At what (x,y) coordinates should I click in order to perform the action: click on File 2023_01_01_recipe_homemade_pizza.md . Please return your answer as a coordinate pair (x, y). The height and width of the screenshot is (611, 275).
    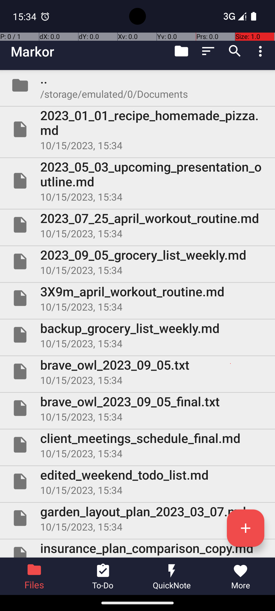
    Looking at the image, I should click on (137, 129).